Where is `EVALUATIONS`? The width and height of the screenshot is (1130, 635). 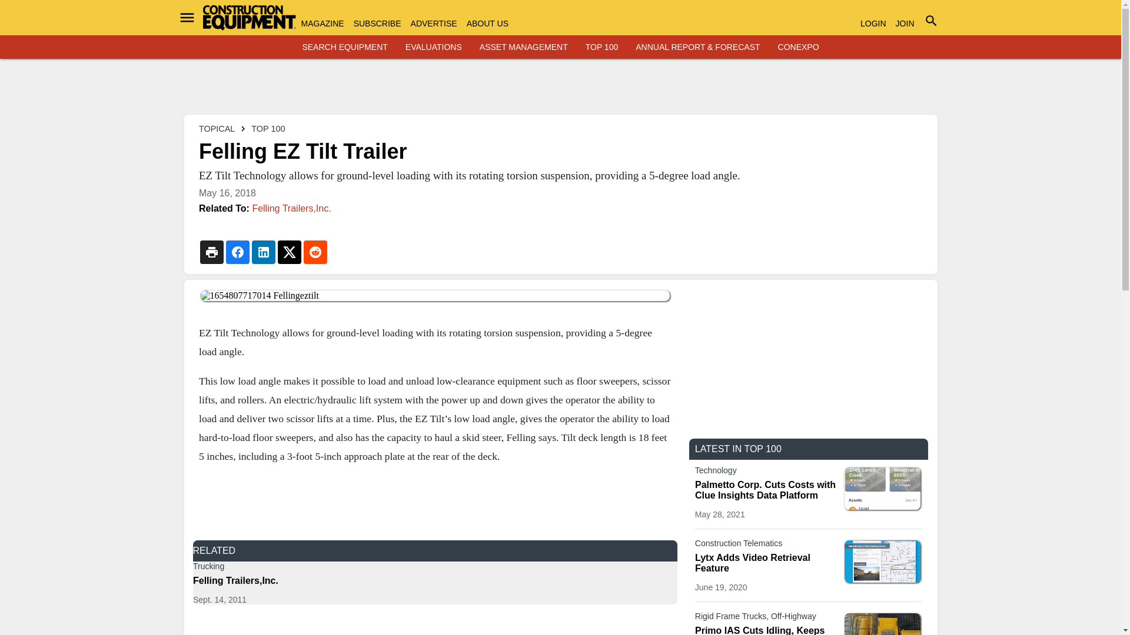
EVALUATIONS is located at coordinates (434, 47).